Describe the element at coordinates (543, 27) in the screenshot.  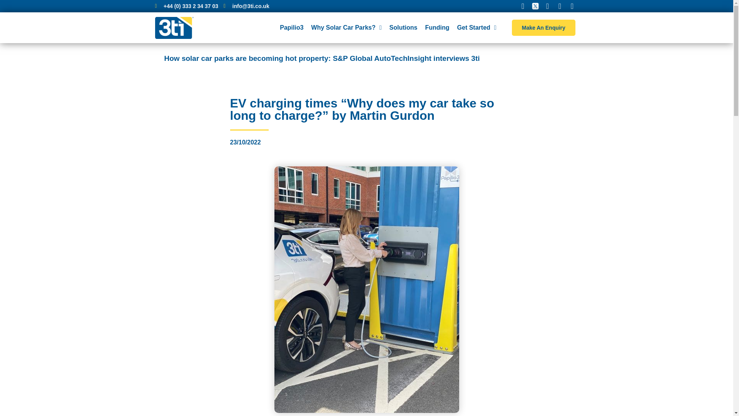
I see `Make An Enquiry` at that location.